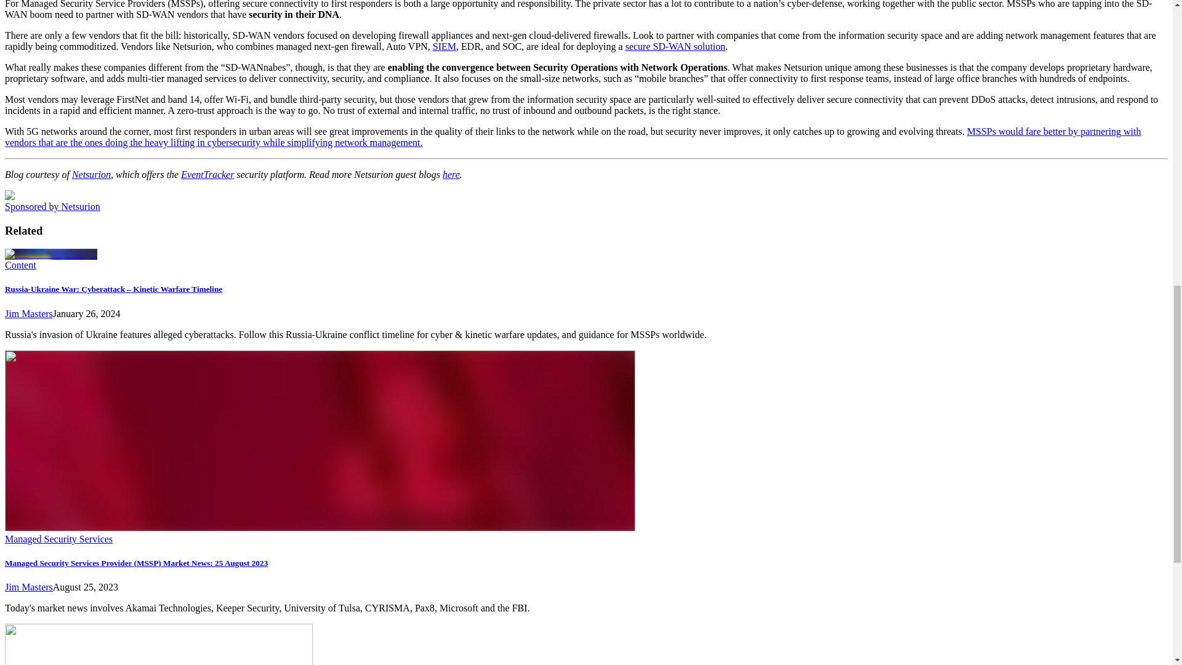 The width and height of the screenshot is (1182, 665). I want to click on Content, so click(20, 265).